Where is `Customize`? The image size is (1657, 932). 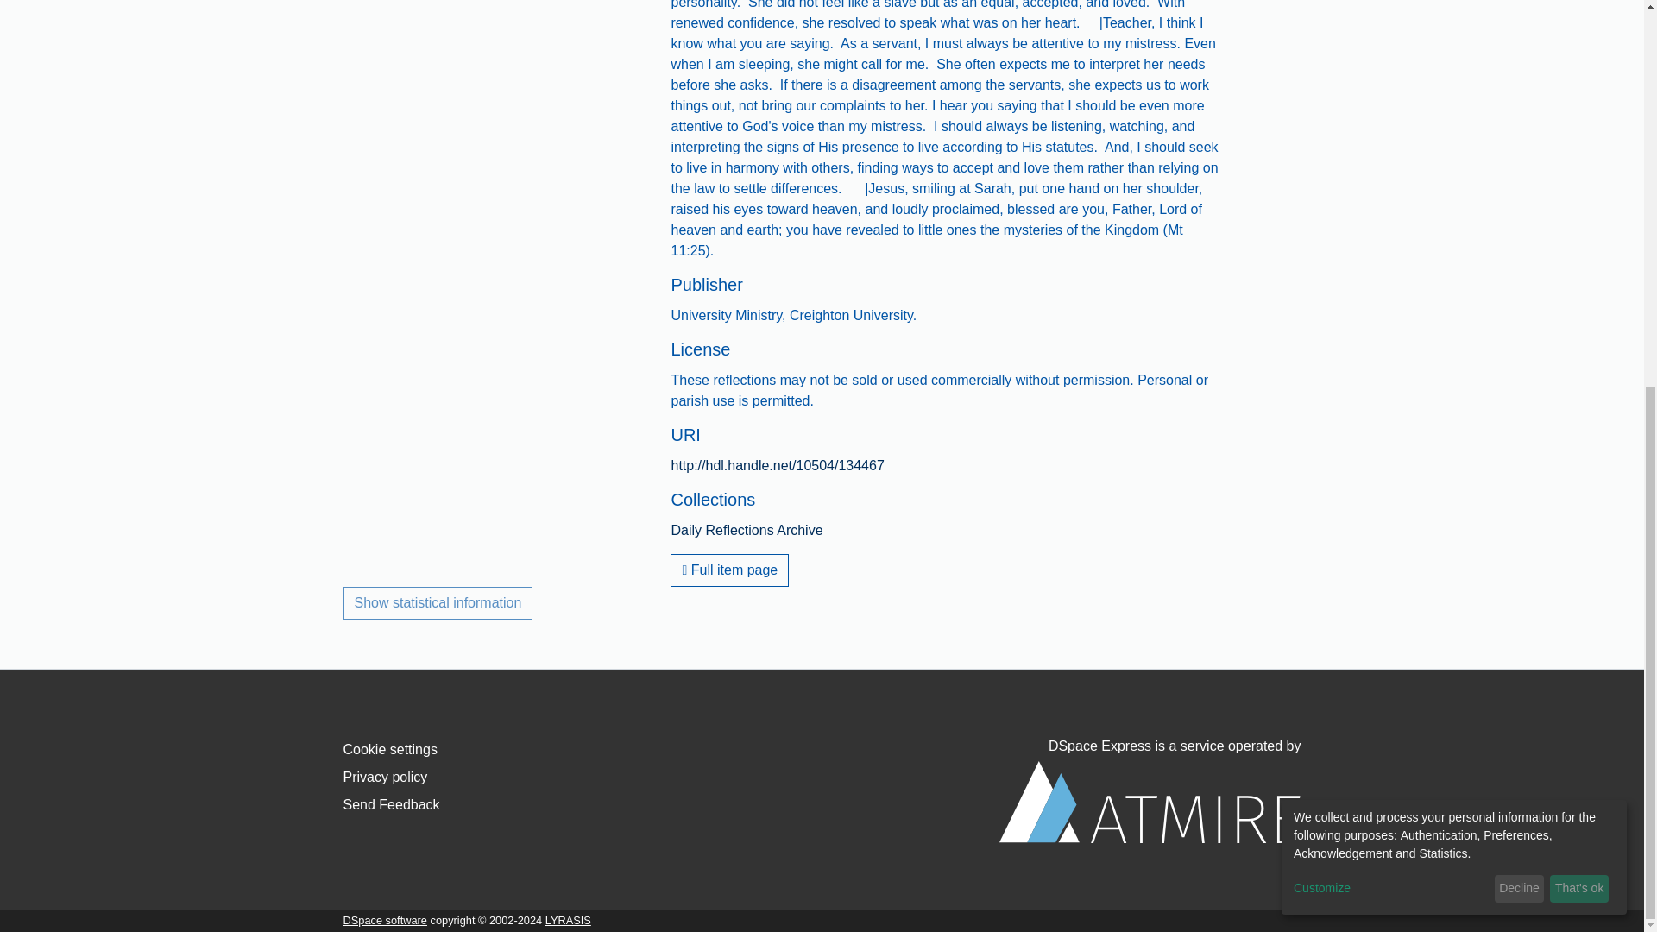 Customize is located at coordinates (1391, 235).